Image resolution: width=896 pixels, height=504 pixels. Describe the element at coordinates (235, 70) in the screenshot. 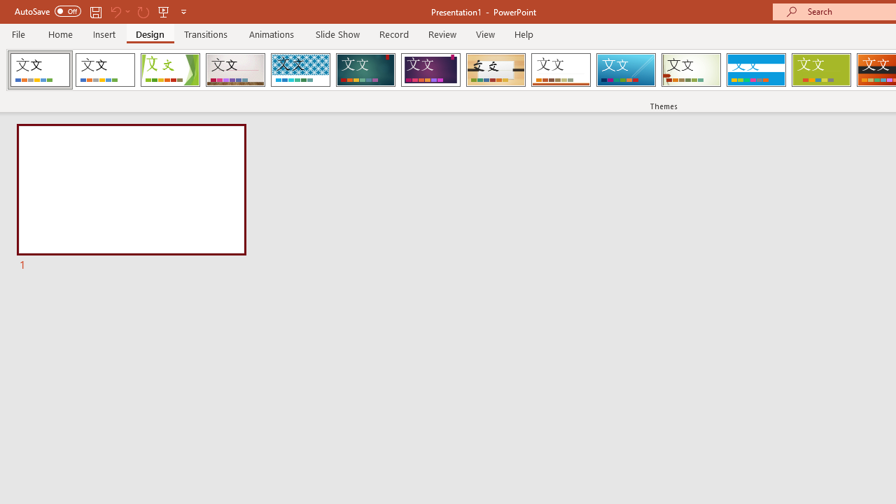

I see `Gallery` at that location.